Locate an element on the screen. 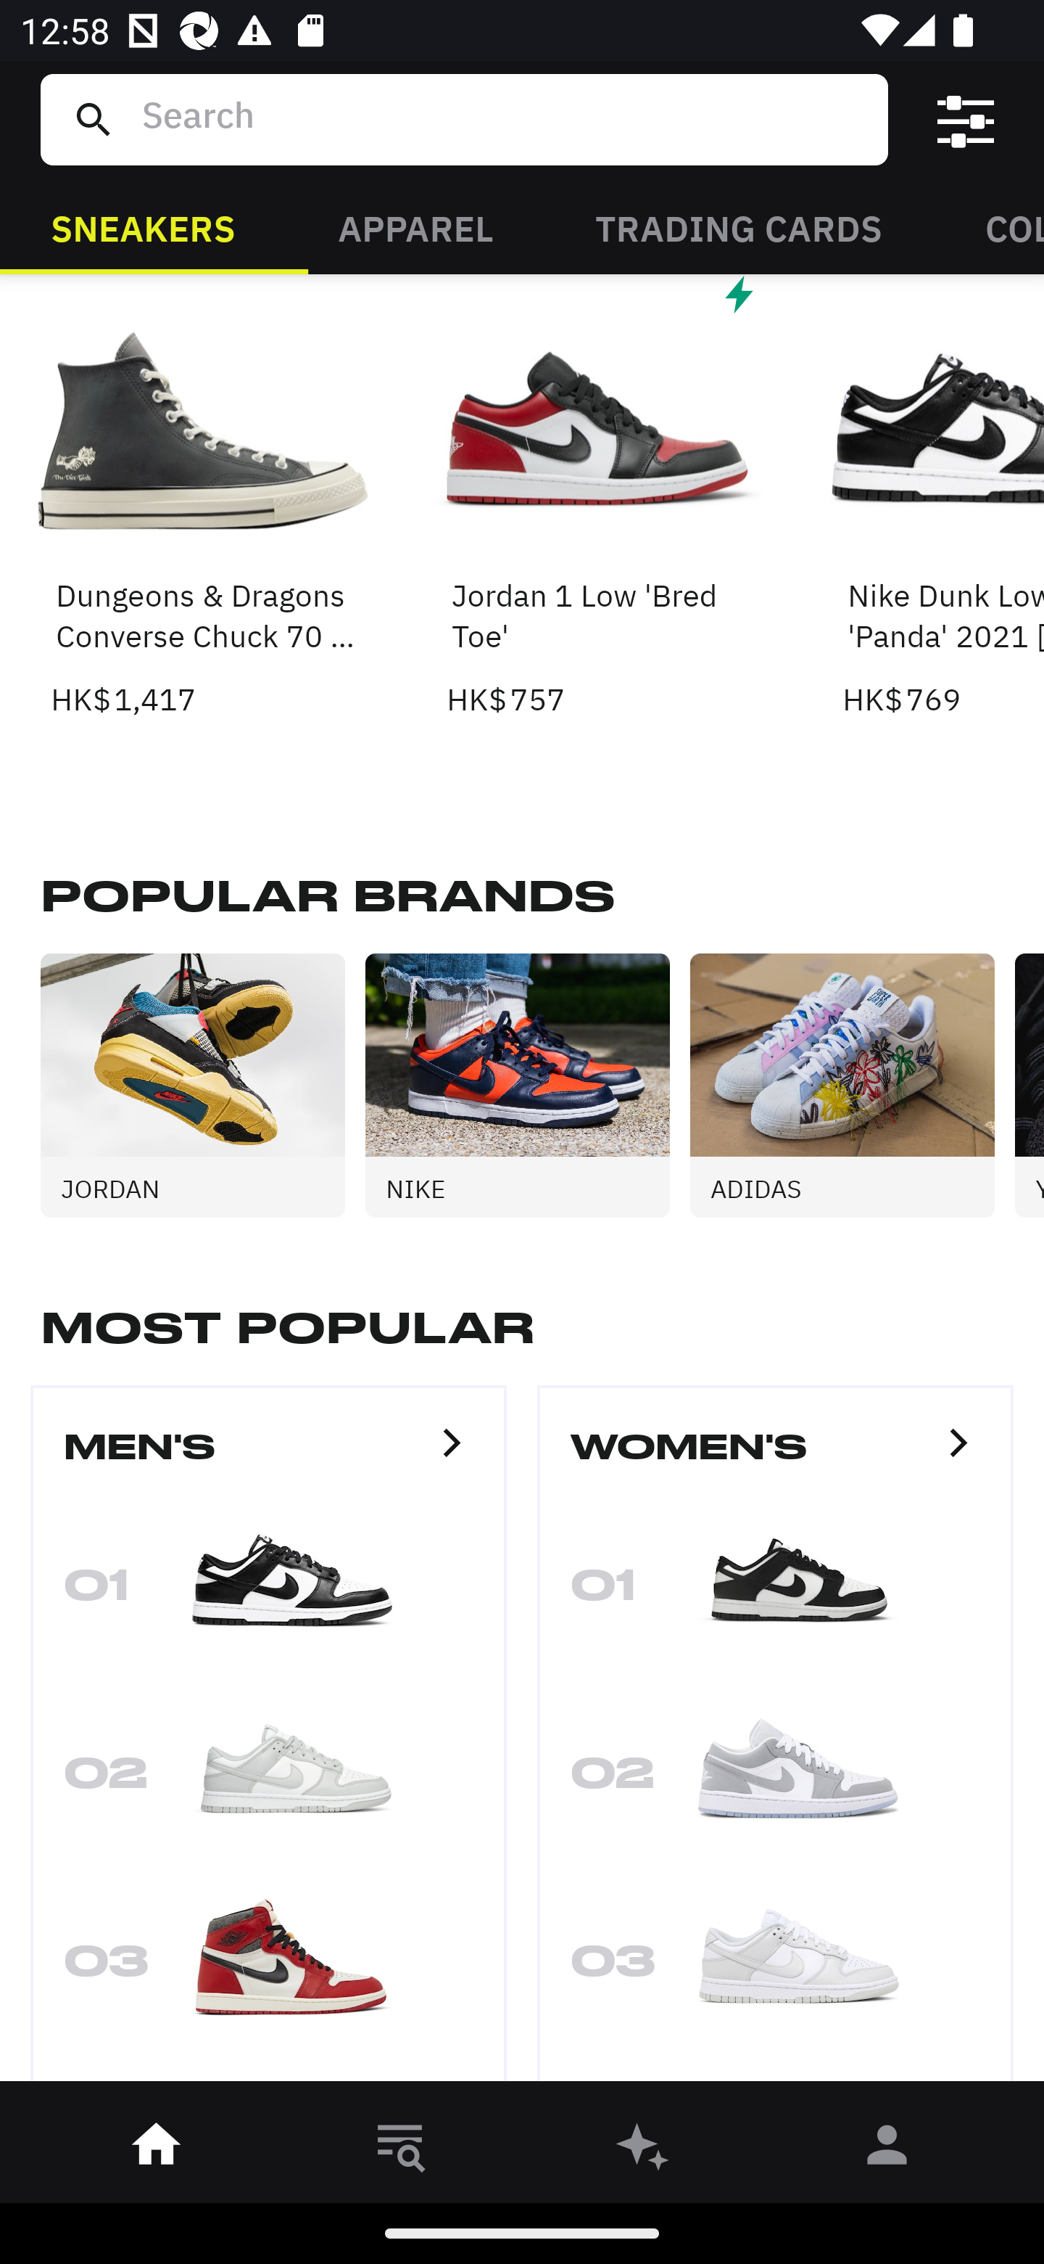 This screenshot has width=1044, height=2264. 01 is located at coordinates (776, 1594).